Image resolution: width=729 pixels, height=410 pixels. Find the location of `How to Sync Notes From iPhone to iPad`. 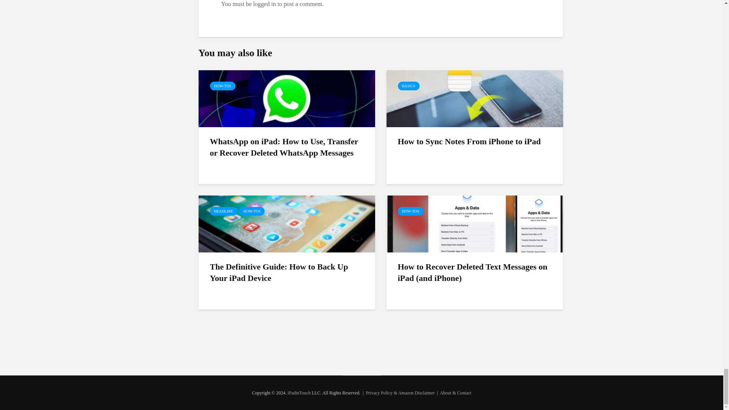

How to Sync Notes From iPhone to iPad is located at coordinates (475, 98).